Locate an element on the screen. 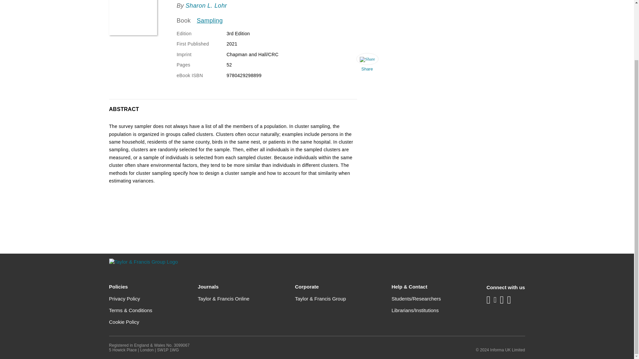 This screenshot has width=639, height=359. Cluster Sampling with Equal Probabilities is located at coordinates (133, 17).